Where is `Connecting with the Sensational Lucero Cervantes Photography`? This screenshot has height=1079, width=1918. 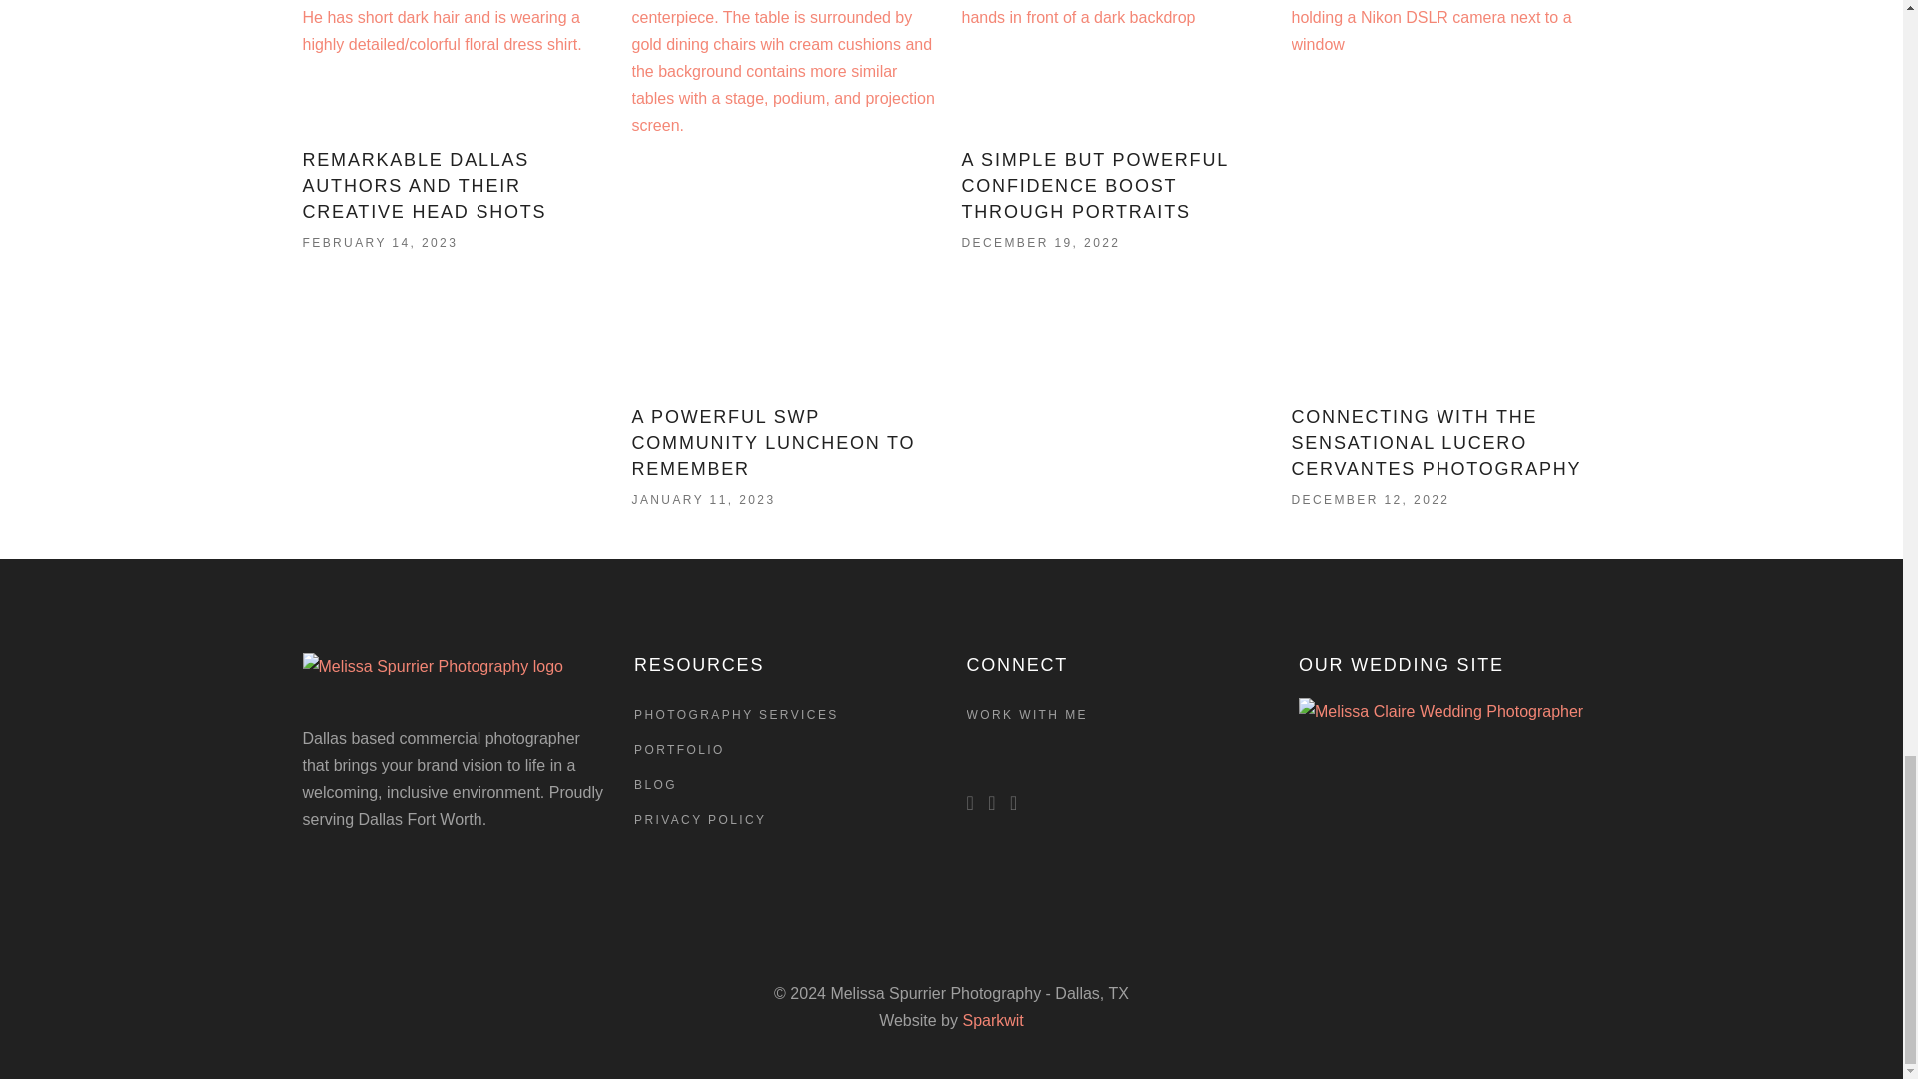 Connecting with the Sensational Lucero Cervantes Photography is located at coordinates (1436, 443).